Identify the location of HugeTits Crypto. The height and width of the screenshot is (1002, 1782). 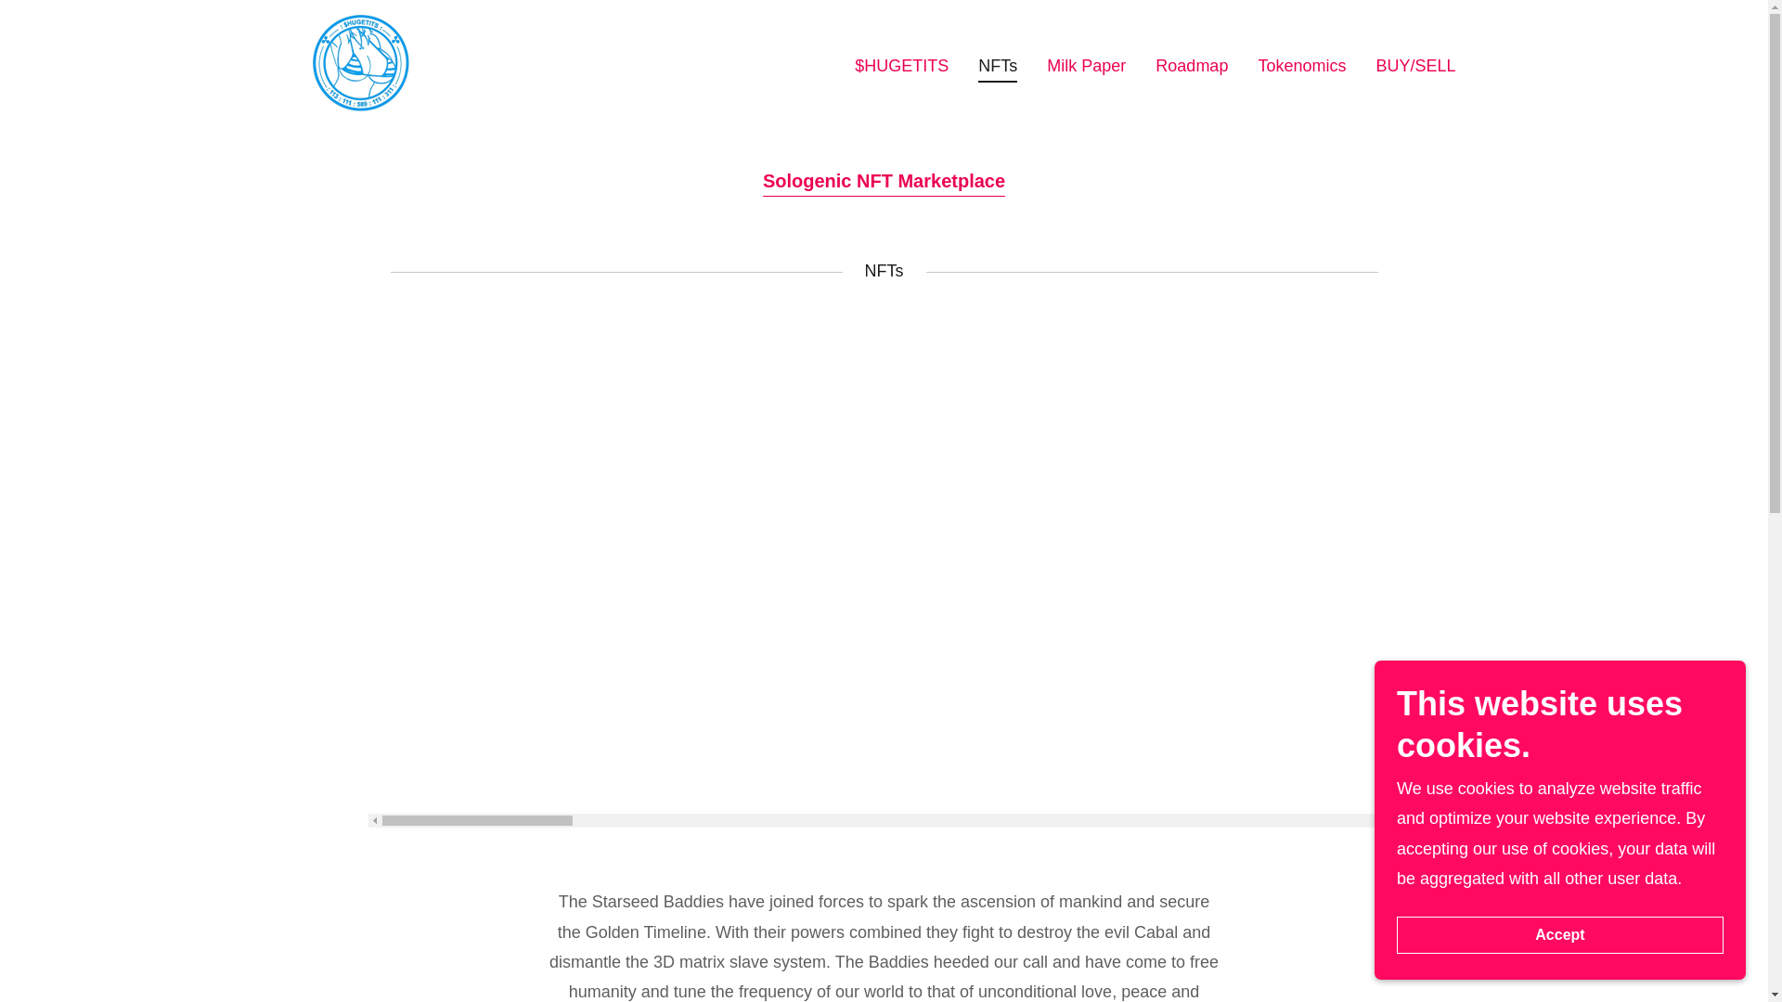
(360, 61).